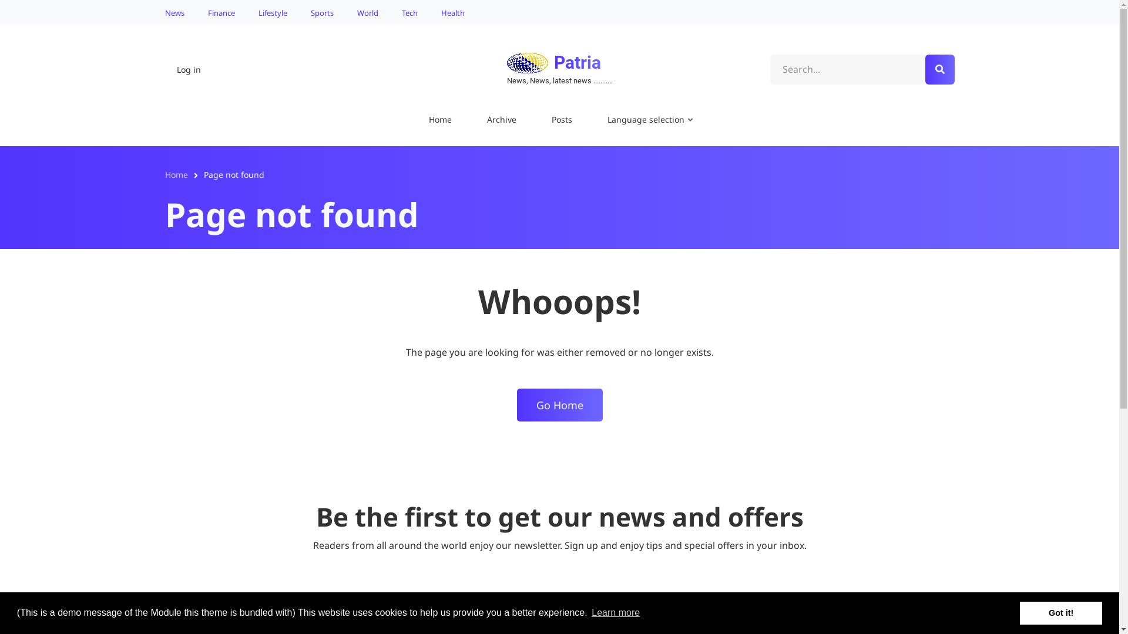  I want to click on Patria, so click(577, 62).